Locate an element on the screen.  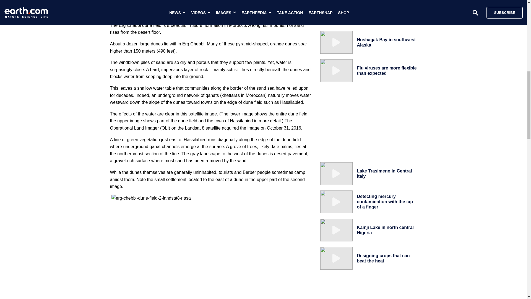
Lake Trasimeno in Central Italy is located at coordinates (384, 173).